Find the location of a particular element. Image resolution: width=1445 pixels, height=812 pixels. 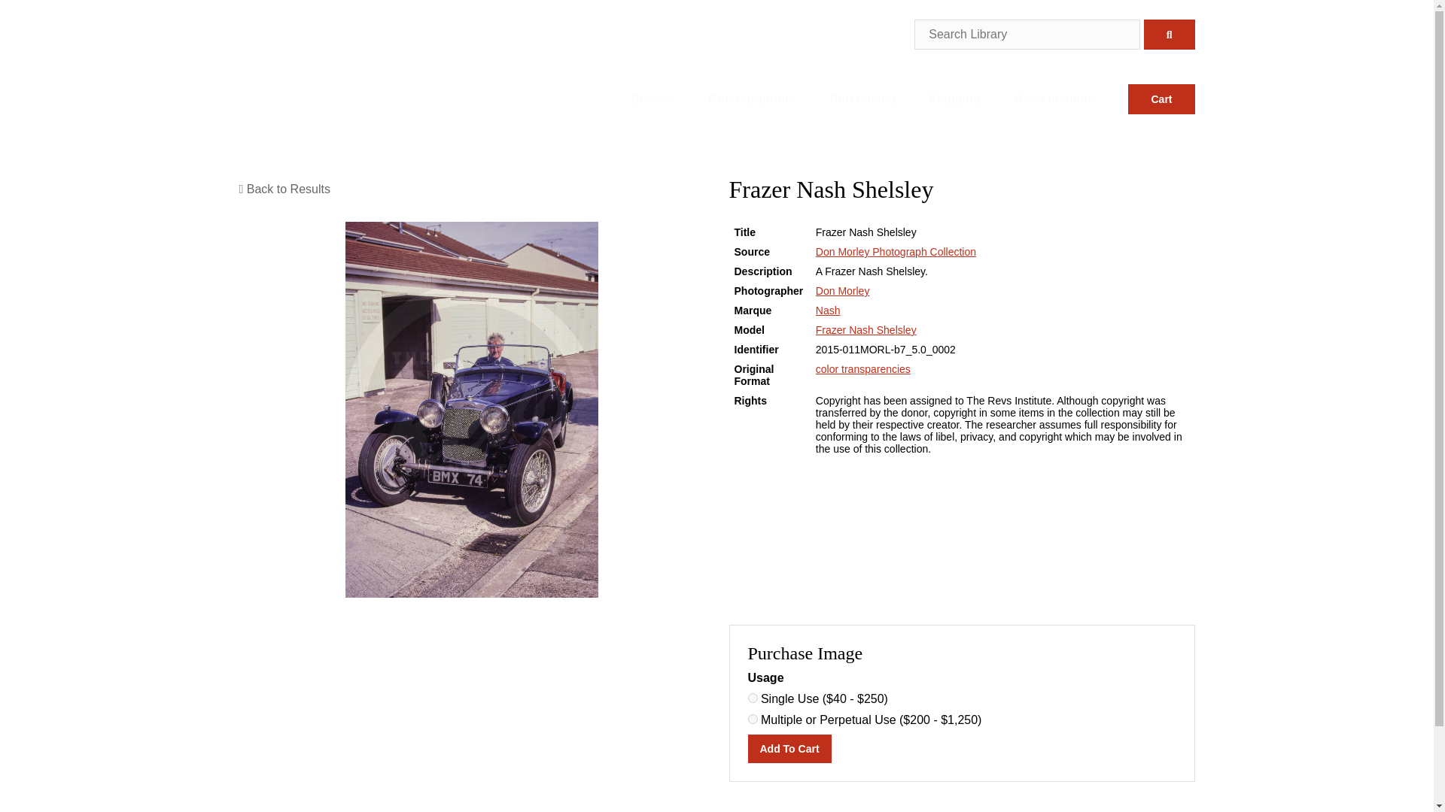

Submit Search is located at coordinates (1170, 34).